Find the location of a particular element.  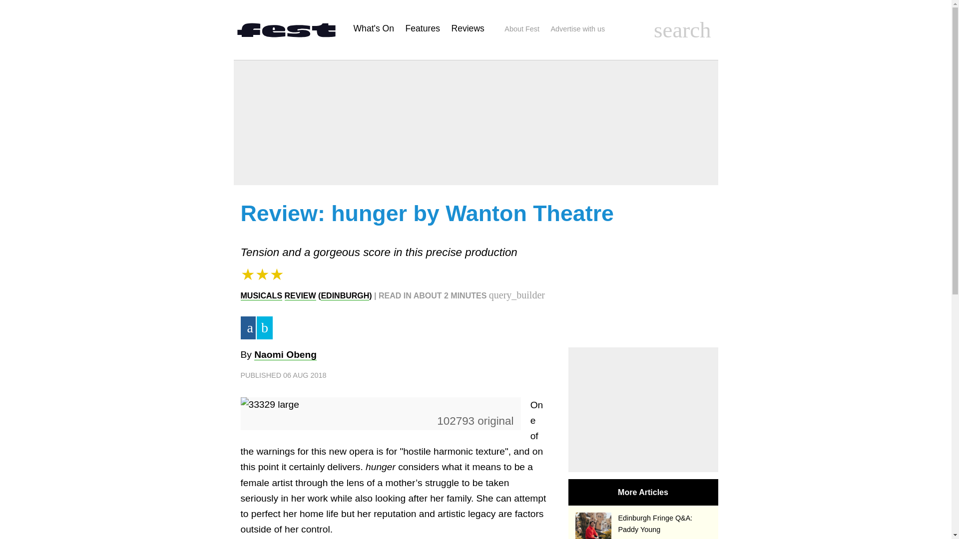

About Fest is located at coordinates (521, 29).